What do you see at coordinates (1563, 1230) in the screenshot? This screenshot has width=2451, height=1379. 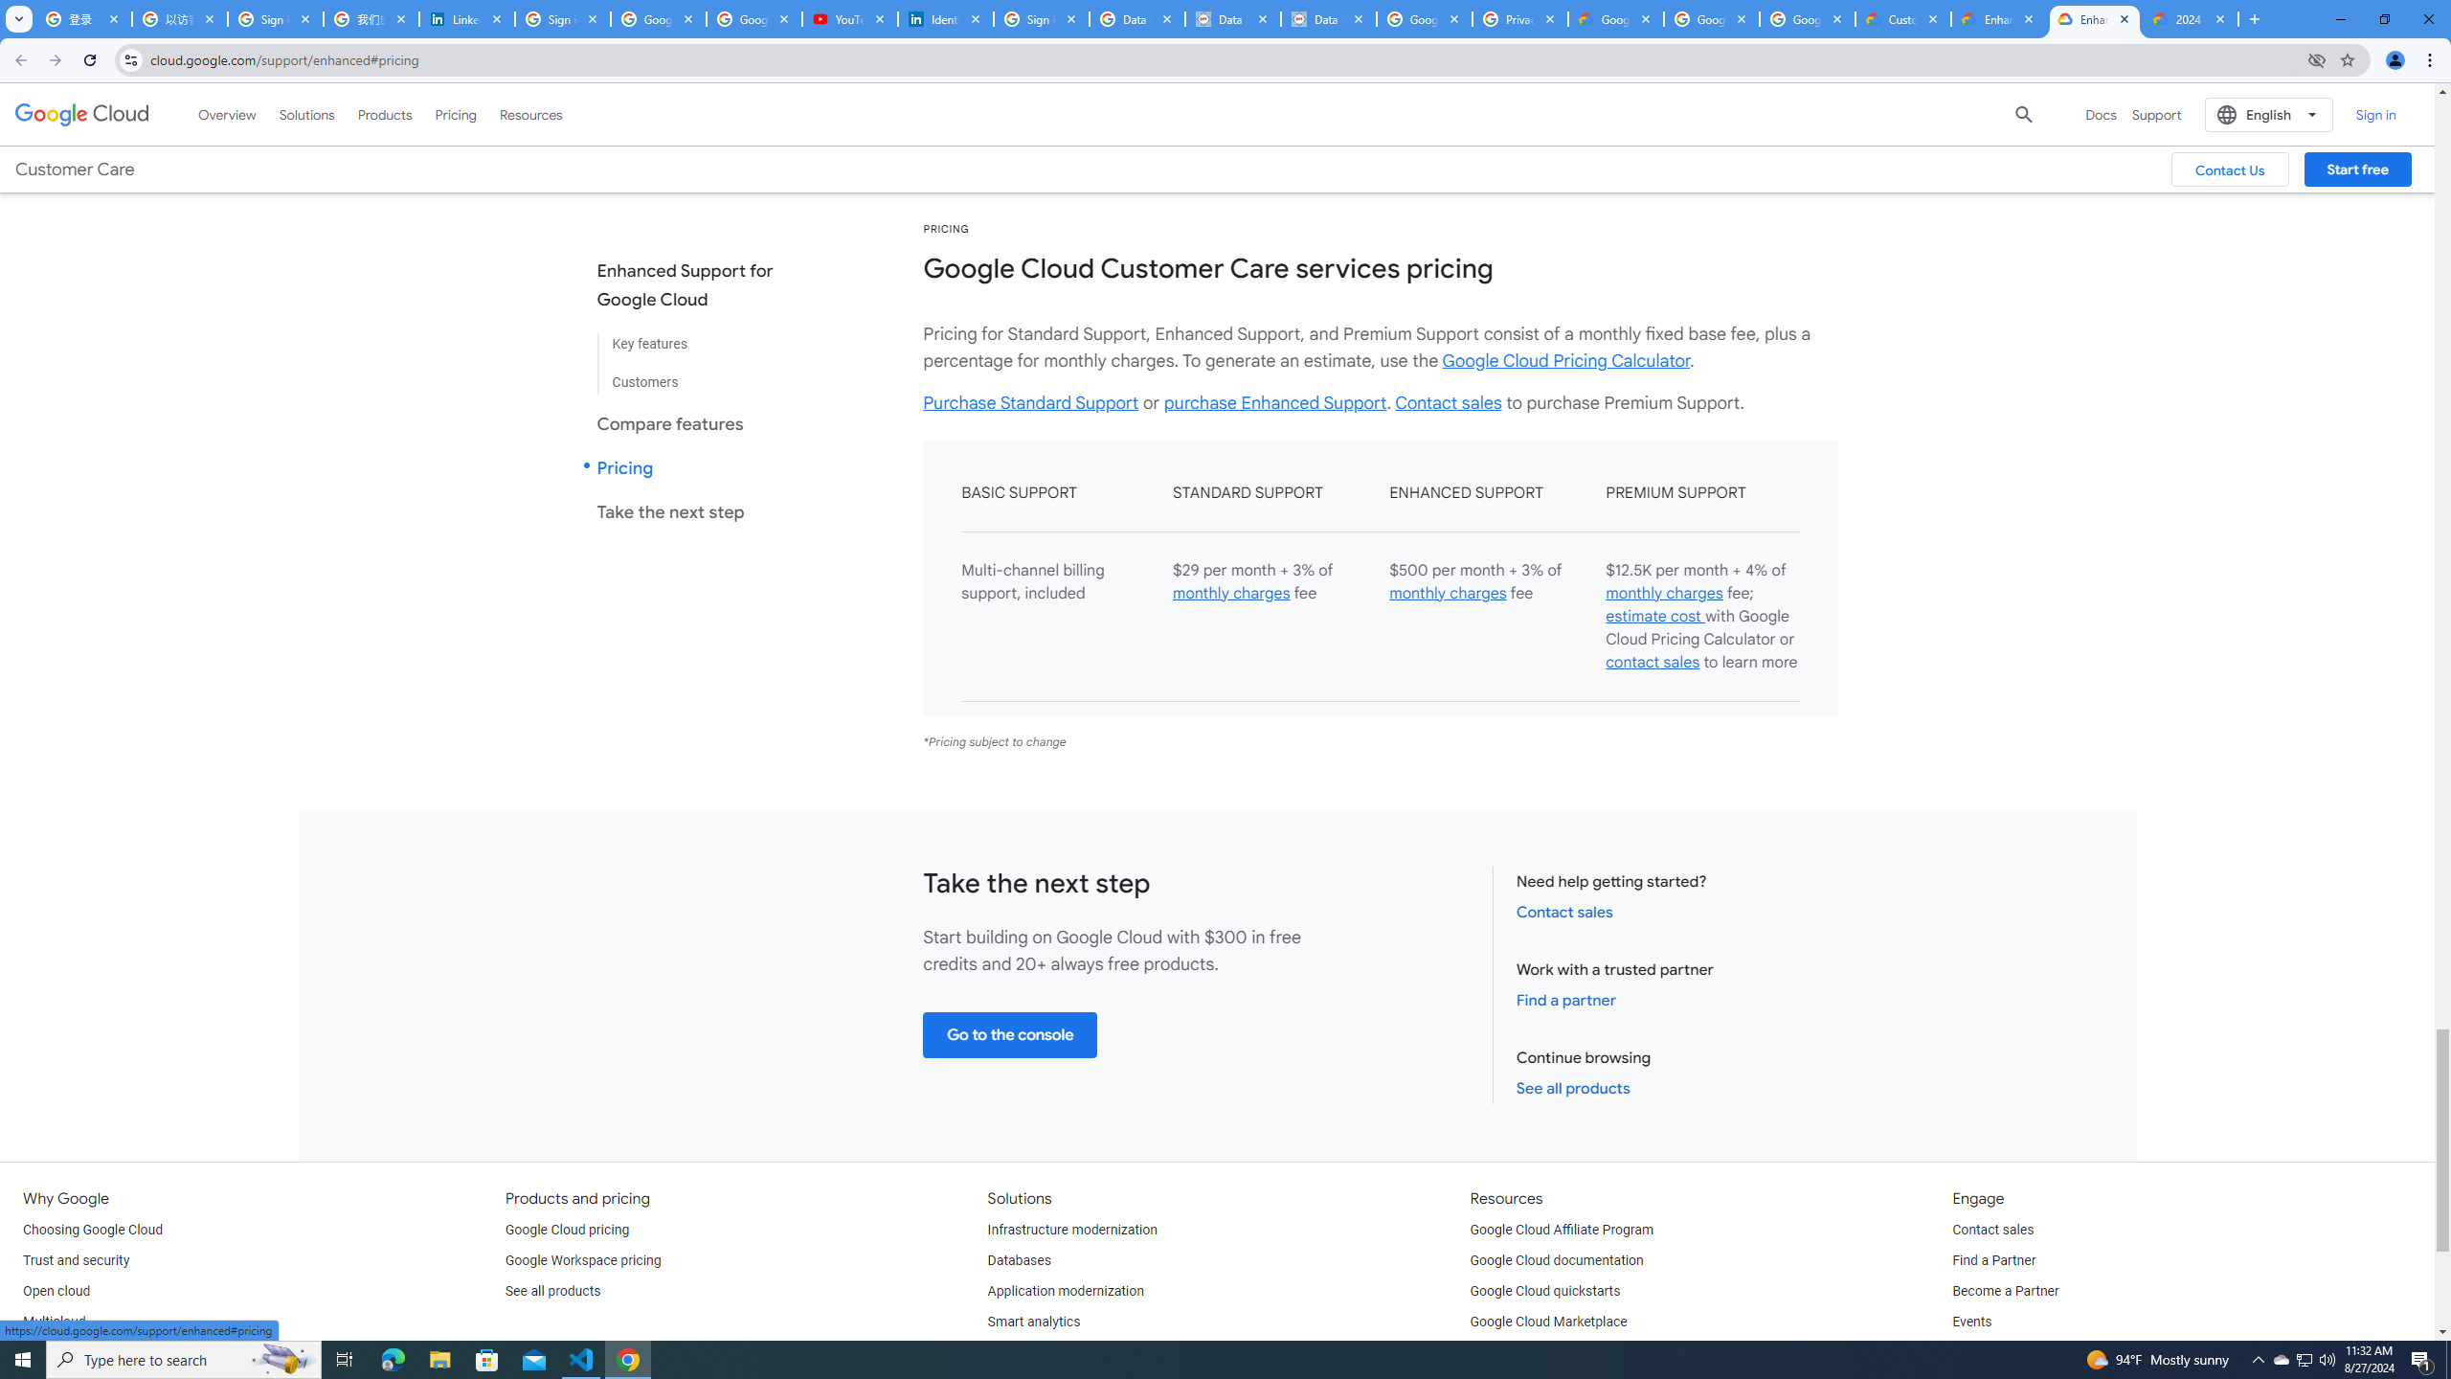 I see `Google Cloud Affiliate Program` at bounding box center [1563, 1230].